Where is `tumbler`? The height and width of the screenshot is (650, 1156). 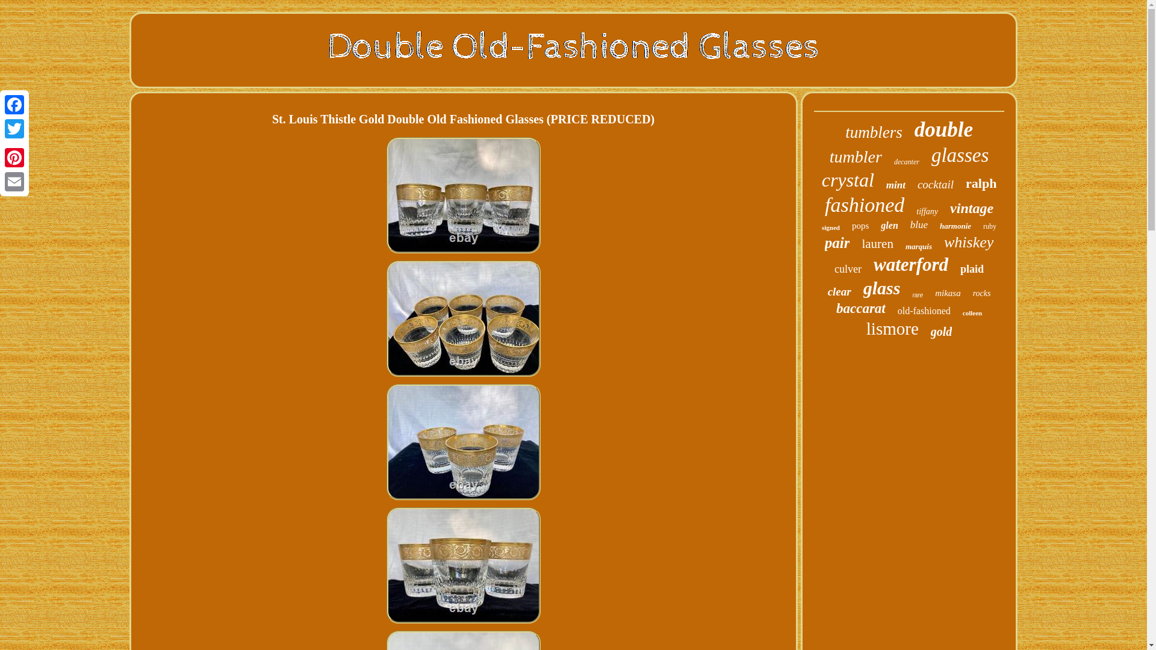 tumbler is located at coordinates (856, 156).